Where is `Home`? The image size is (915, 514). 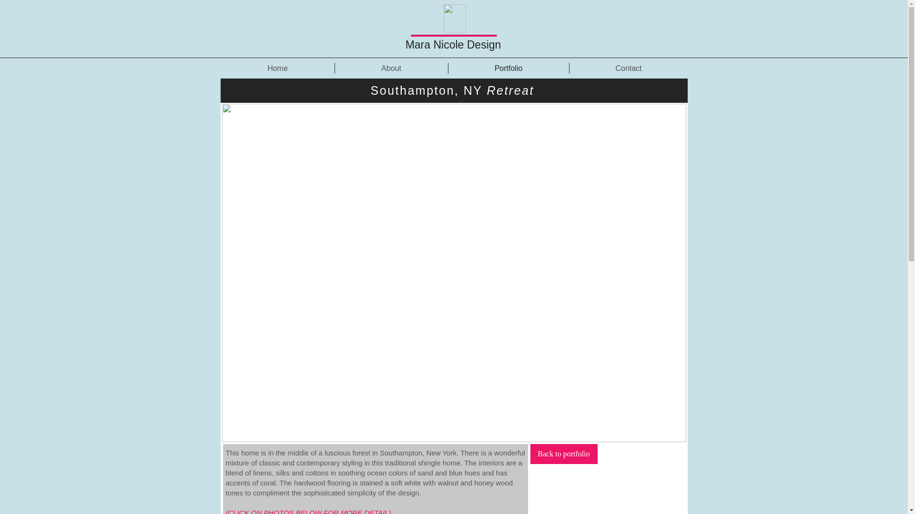 Home is located at coordinates (278, 68).